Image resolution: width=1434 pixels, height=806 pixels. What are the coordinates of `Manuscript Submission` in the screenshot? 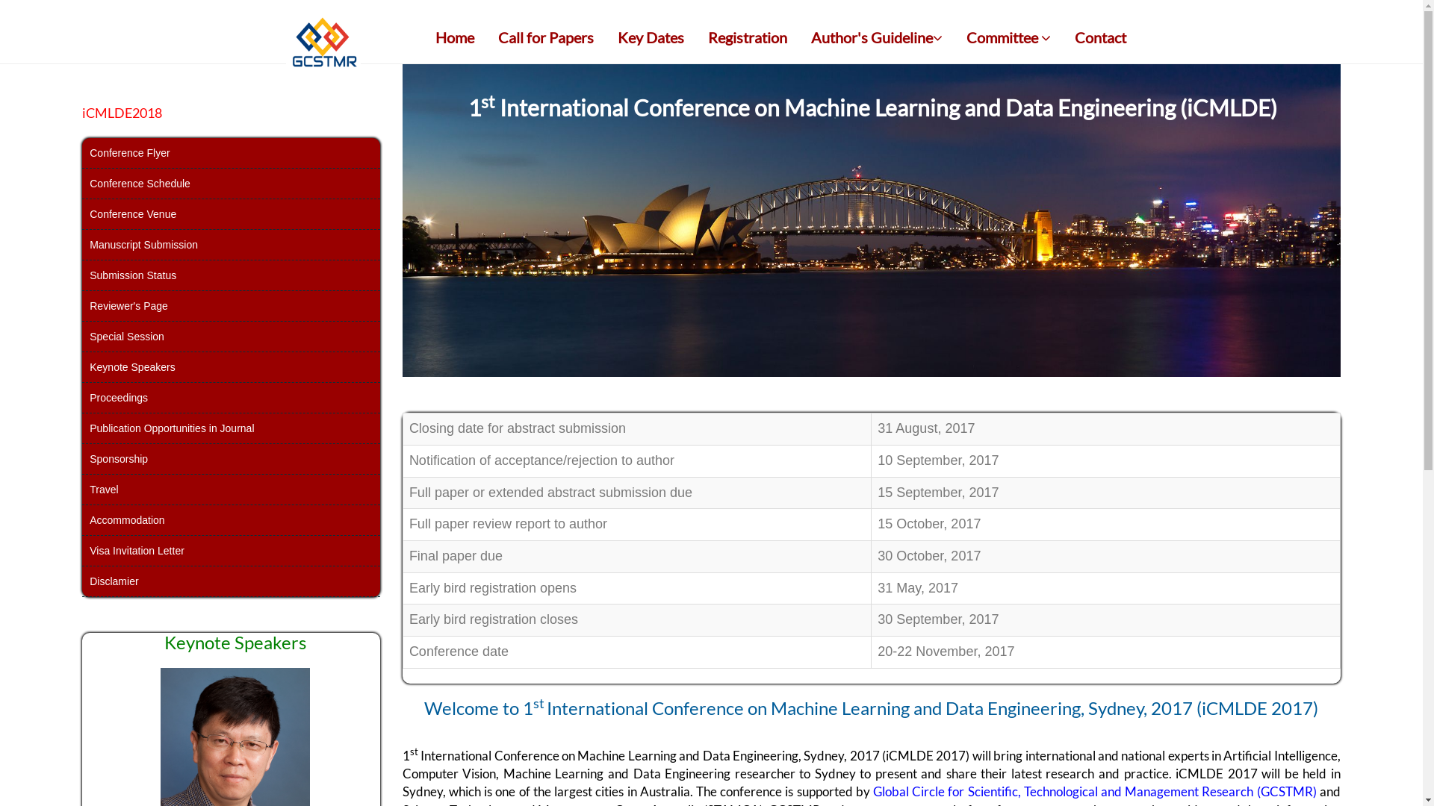 It's located at (231, 245).